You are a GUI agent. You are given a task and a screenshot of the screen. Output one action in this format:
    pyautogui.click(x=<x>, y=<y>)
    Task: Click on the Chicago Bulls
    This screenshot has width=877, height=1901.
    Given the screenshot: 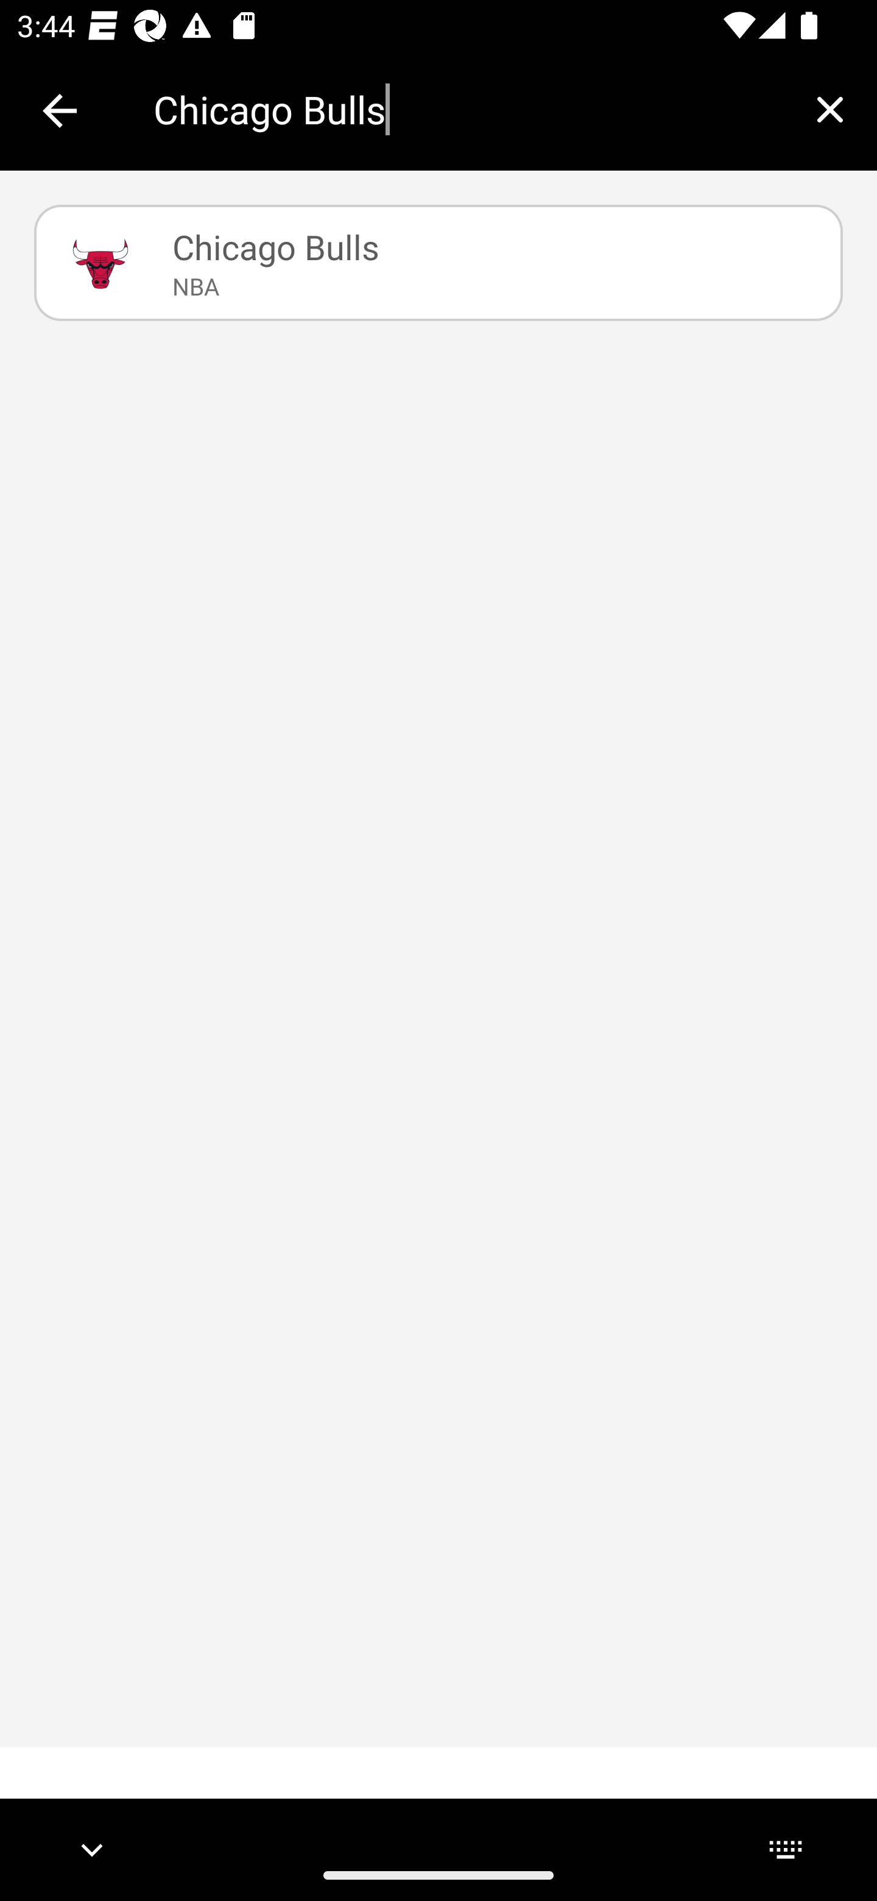 What is the action you would take?
    pyautogui.click(x=468, y=110)
    